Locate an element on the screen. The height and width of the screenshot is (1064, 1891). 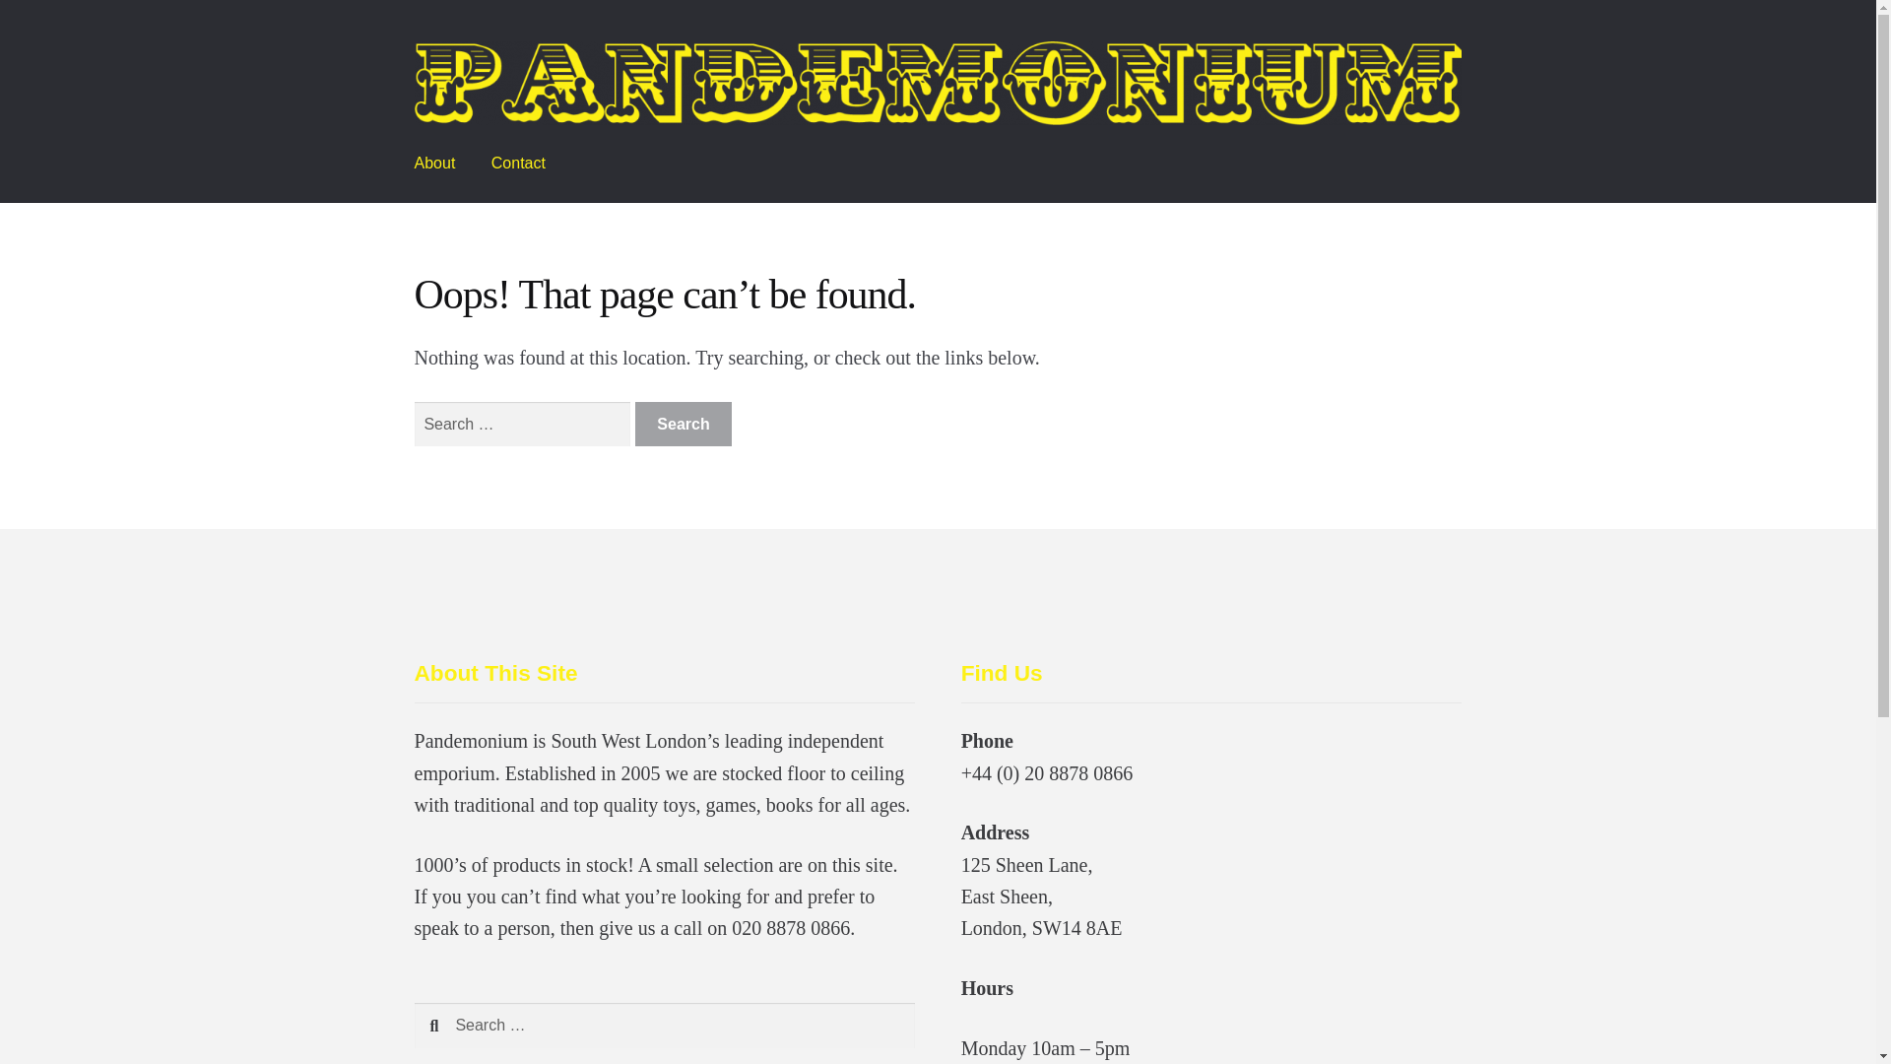
About is located at coordinates (435, 164).